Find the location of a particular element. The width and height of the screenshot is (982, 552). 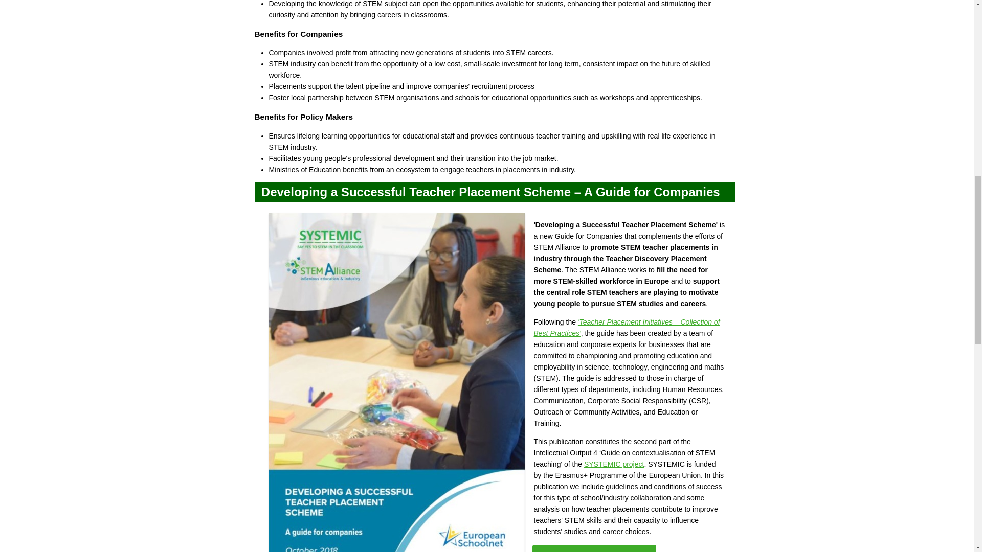

DOWNLOAD THIS BOOKLET HERE is located at coordinates (594, 548).